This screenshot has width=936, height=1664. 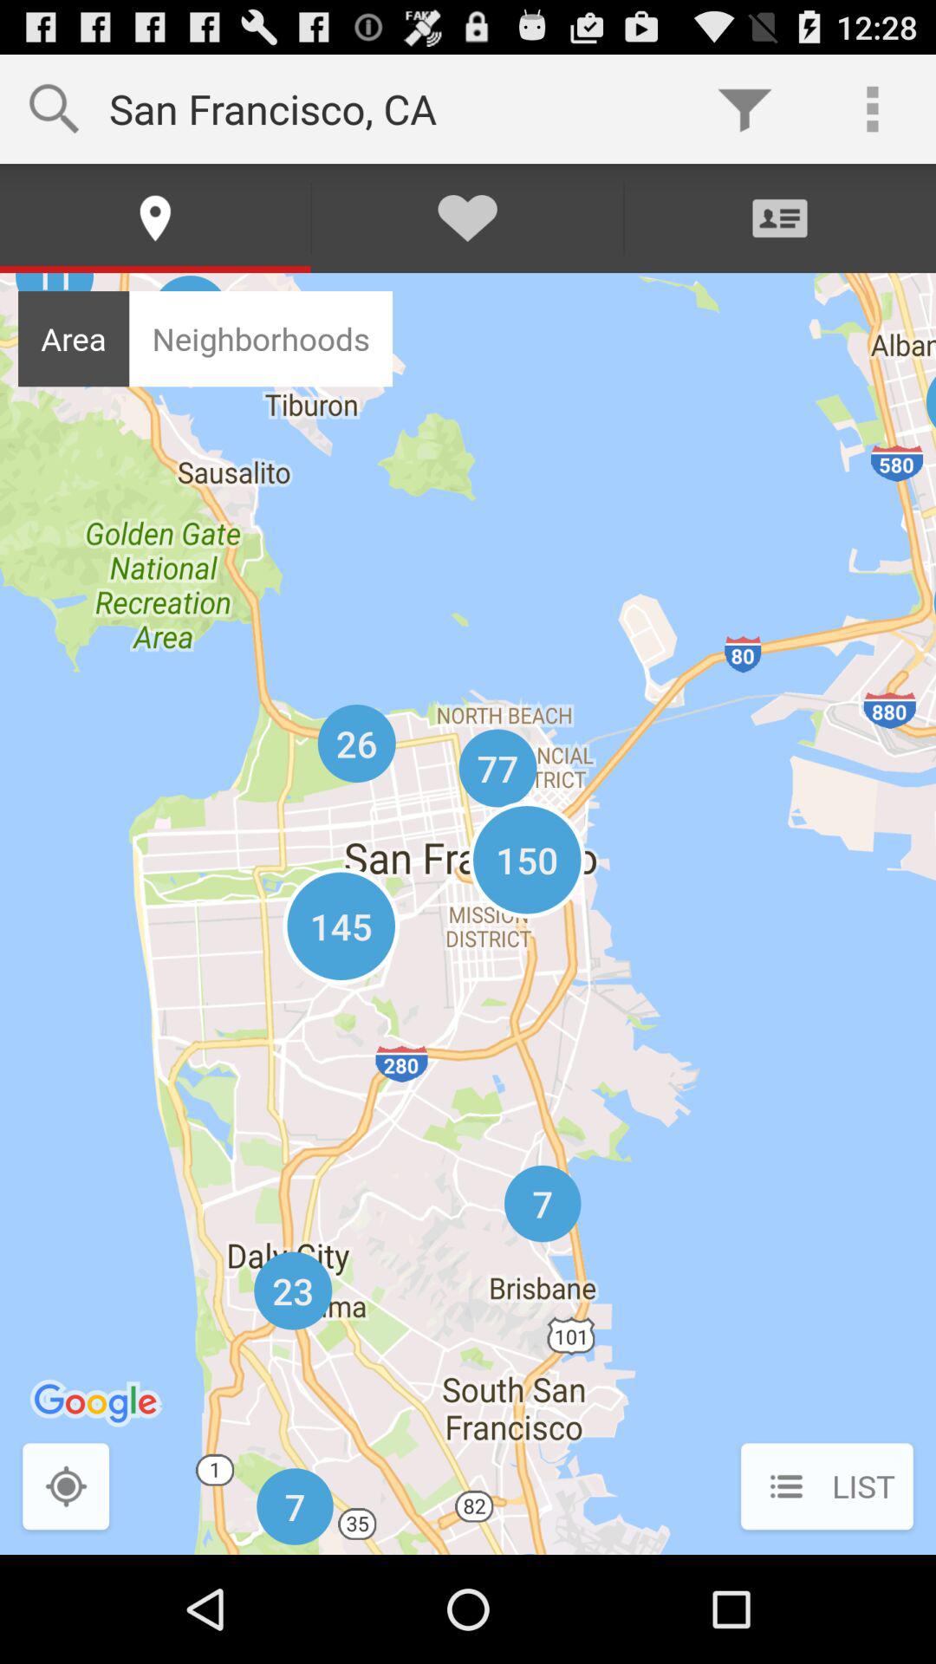 What do you see at coordinates (74, 338) in the screenshot?
I see `turn on area` at bounding box center [74, 338].